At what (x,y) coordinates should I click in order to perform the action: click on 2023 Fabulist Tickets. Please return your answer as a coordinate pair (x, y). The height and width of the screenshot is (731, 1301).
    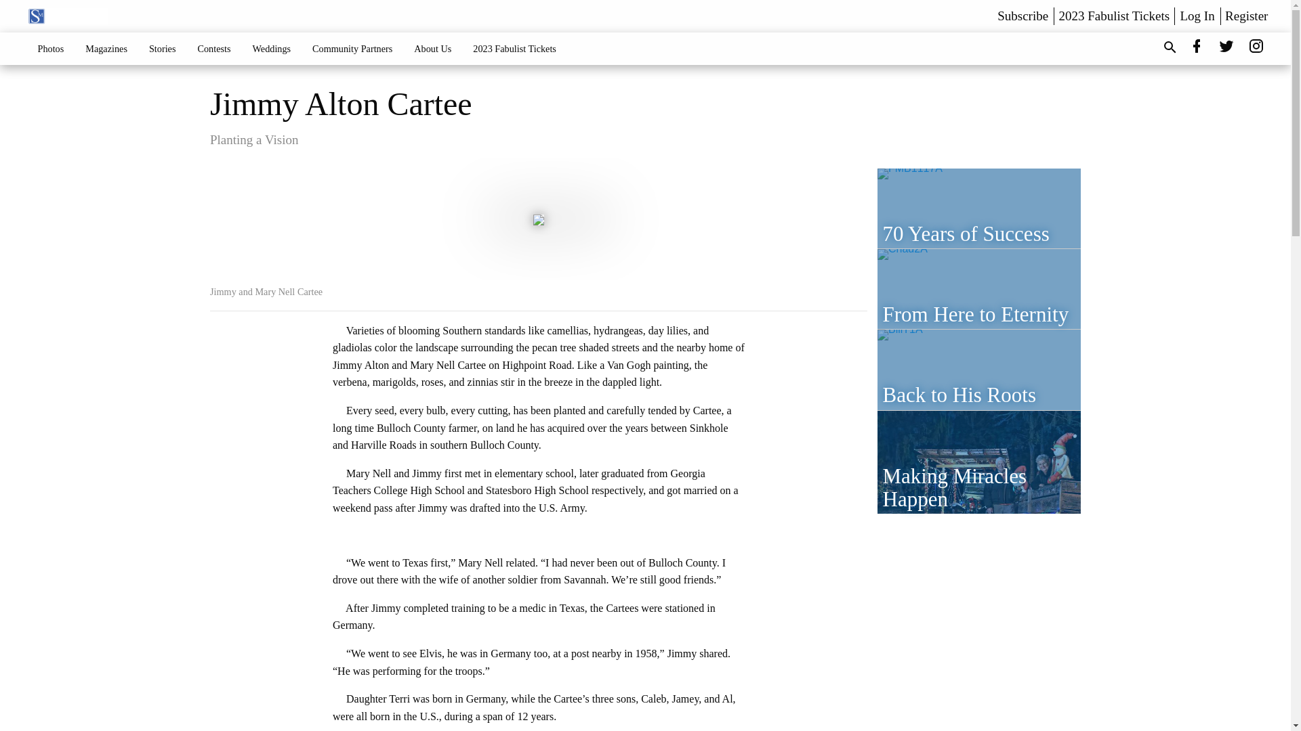
    Looking at the image, I should click on (514, 48).